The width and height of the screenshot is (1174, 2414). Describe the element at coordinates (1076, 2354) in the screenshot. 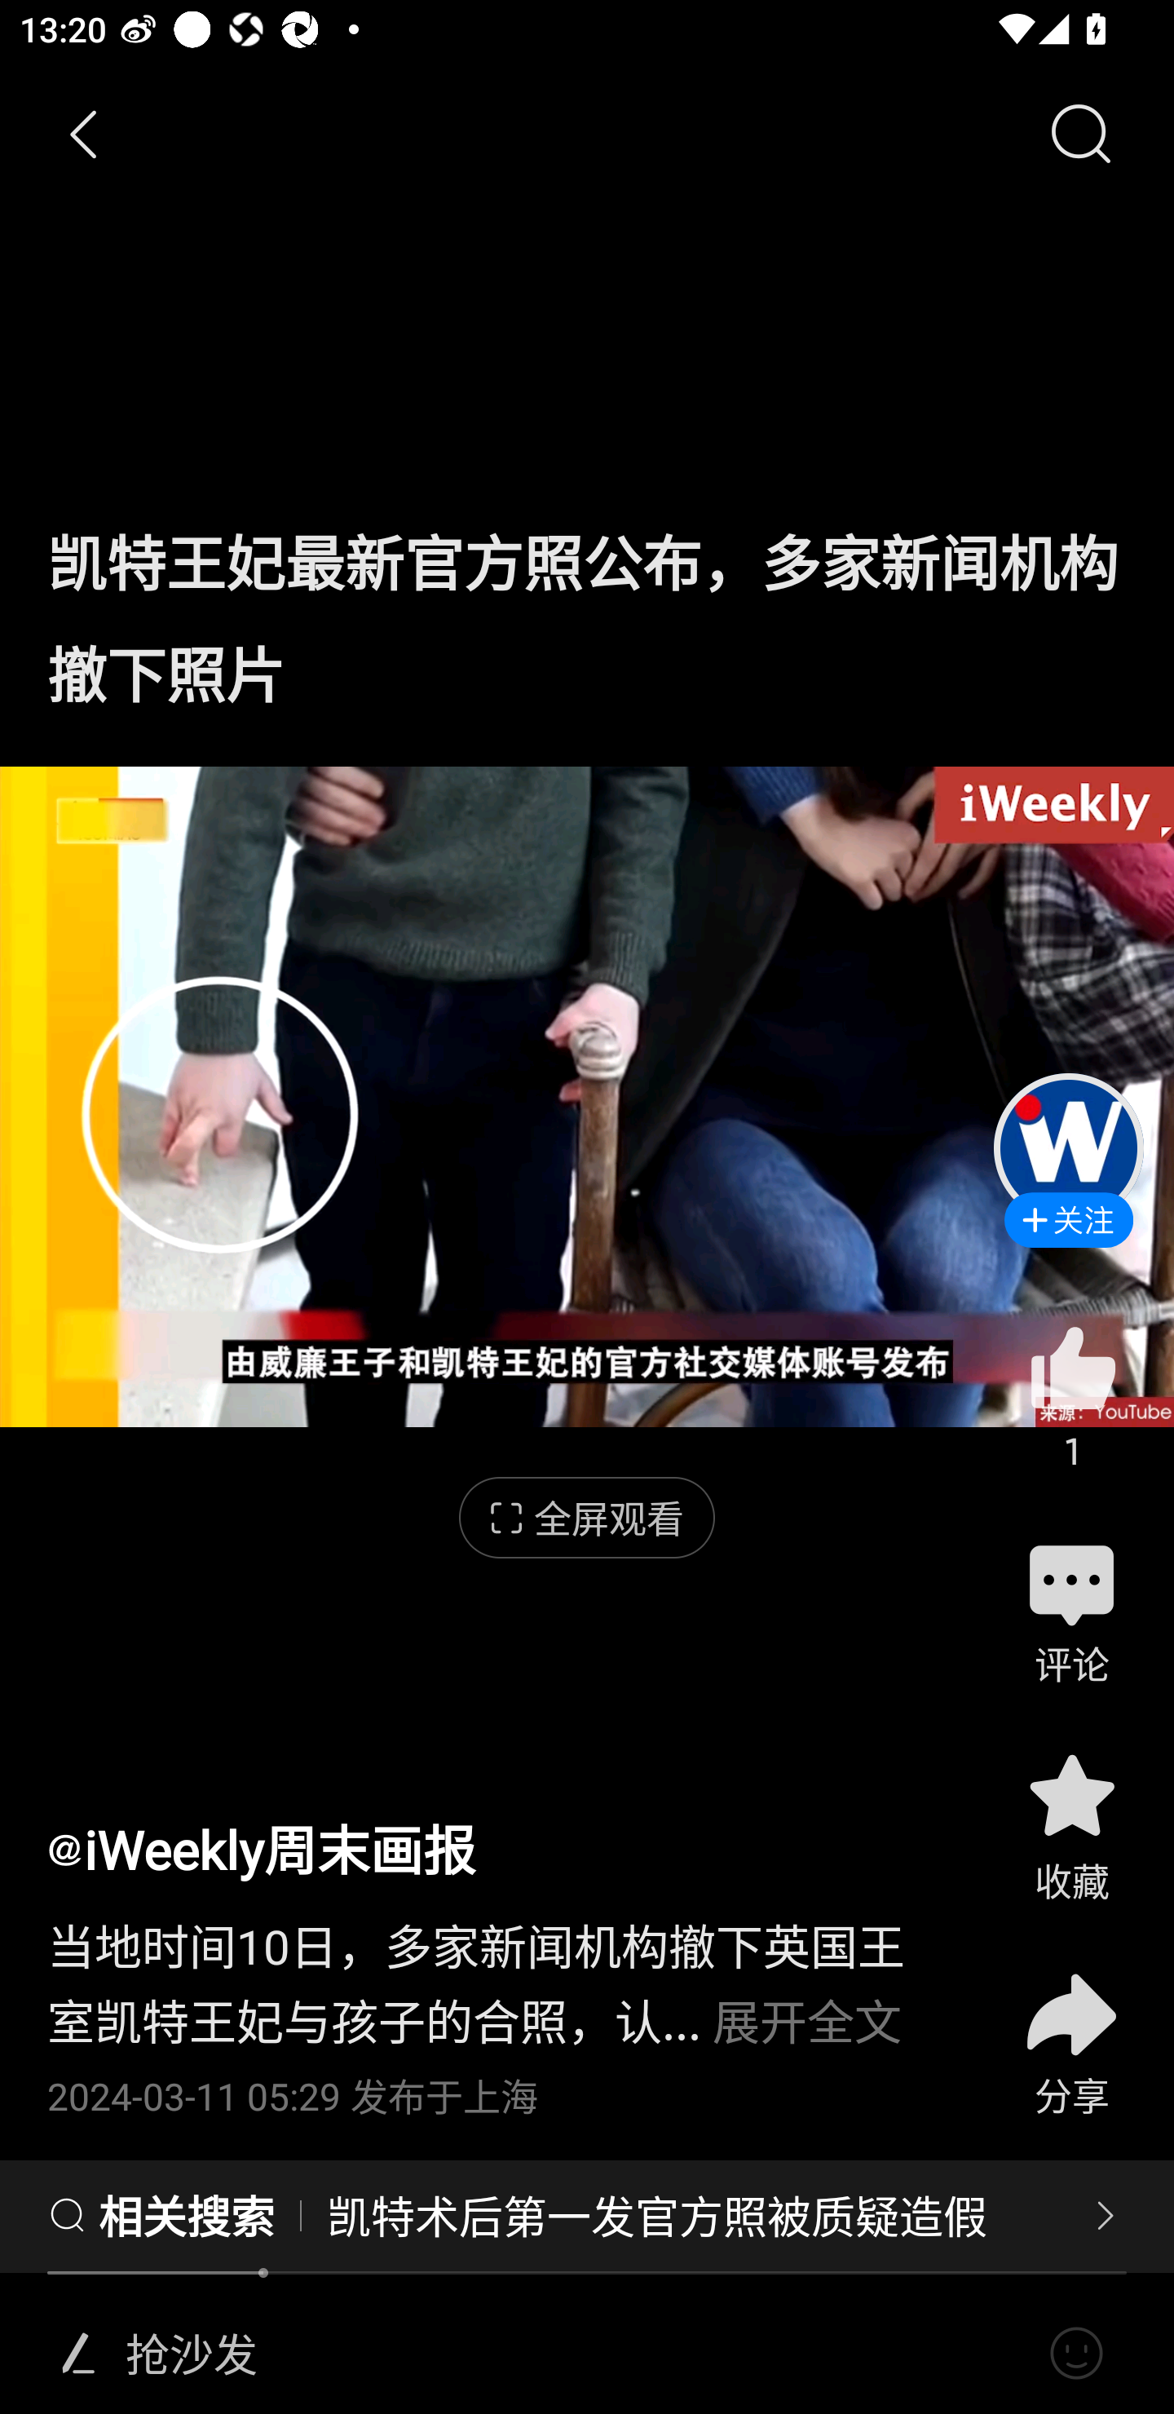

I see `` at that location.